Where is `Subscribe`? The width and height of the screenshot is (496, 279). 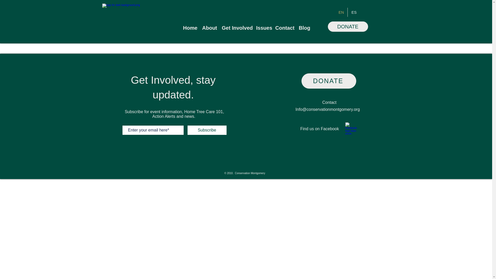 Subscribe is located at coordinates (207, 130).